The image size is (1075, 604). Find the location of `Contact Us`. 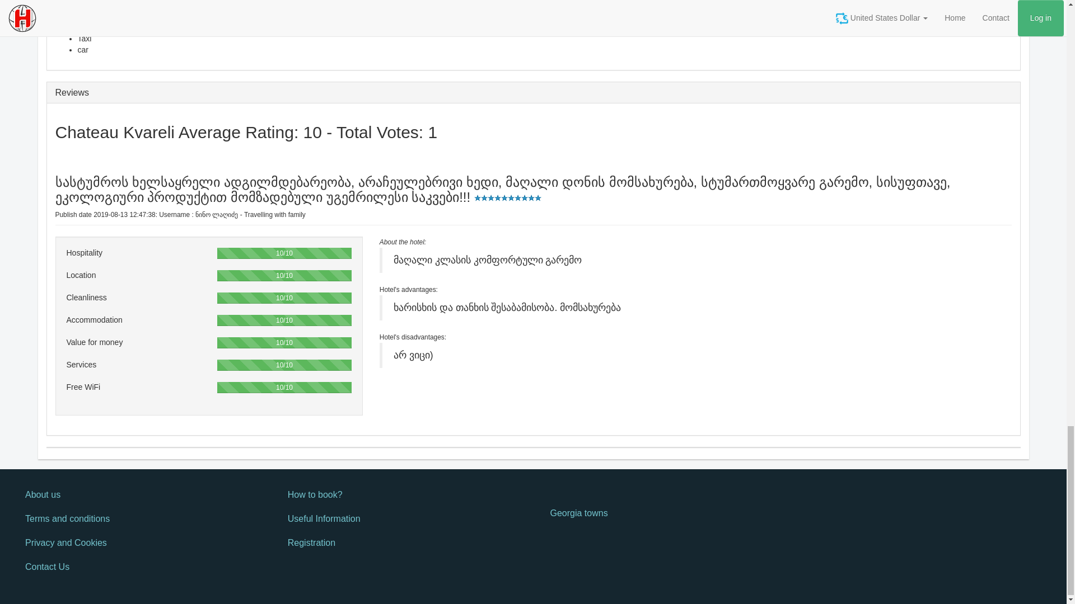

Contact Us is located at coordinates (139, 567).